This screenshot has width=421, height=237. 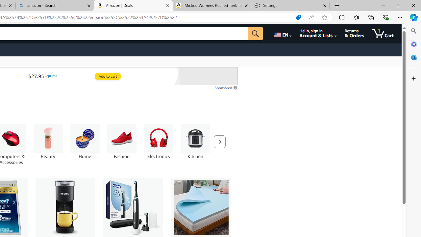 What do you see at coordinates (195, 145) in the screenshot?
I see `Kitchen` at bounding box center [195, 145].